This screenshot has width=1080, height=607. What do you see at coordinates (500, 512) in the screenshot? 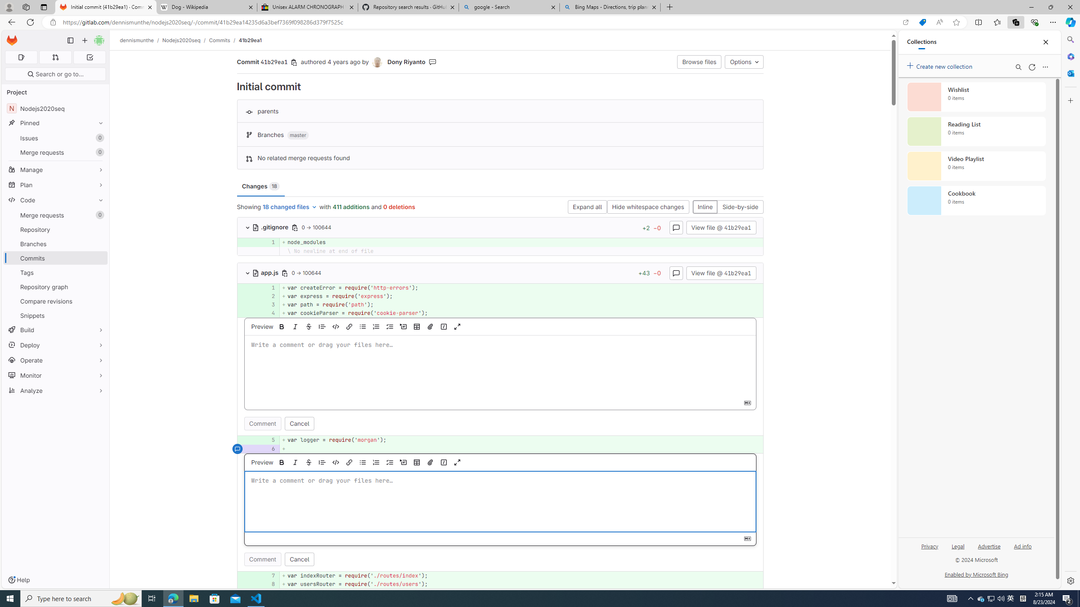
I see `Class: notes_holder js-temp-notes-holder` at bounding box center [500, 512].